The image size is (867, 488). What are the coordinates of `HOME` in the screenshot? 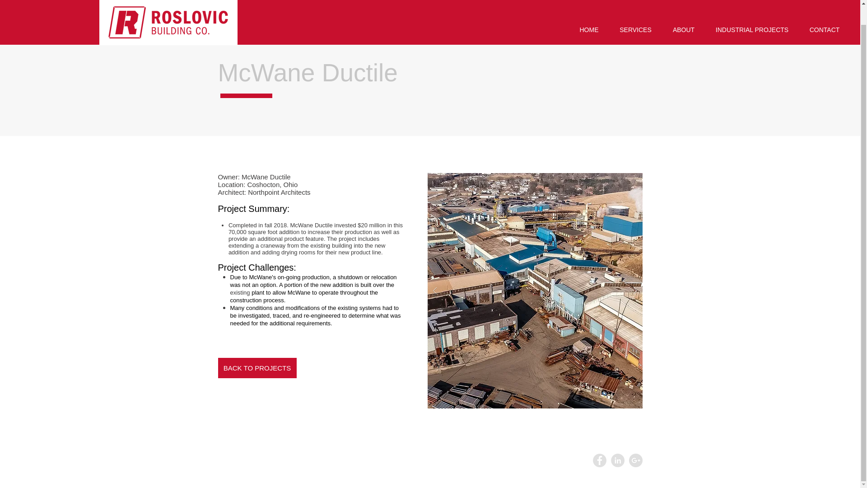 It's located at (589, 11).